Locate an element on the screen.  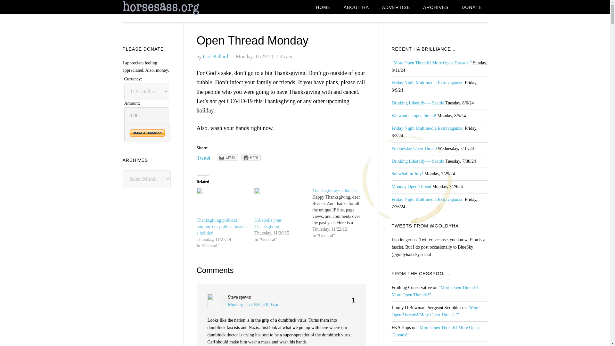
HA spoils your Thanksgiving is located at coordinates (268, 223).